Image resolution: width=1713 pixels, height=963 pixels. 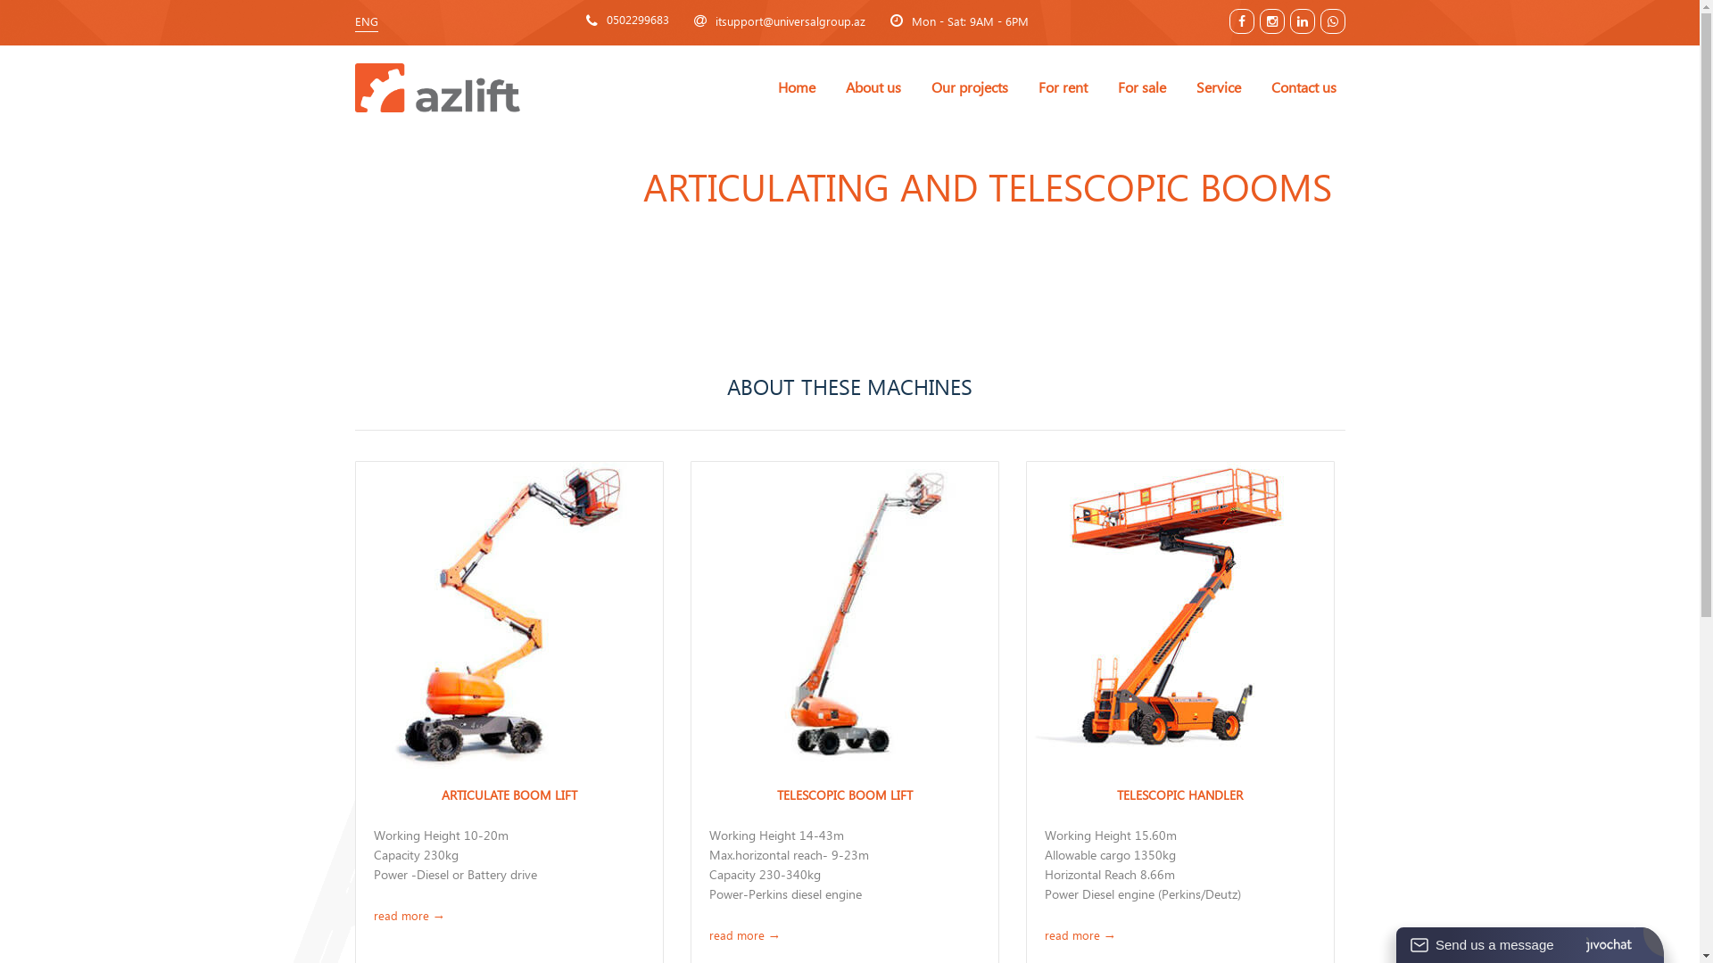 I want to click on Service, so click(x=1218, y=87).